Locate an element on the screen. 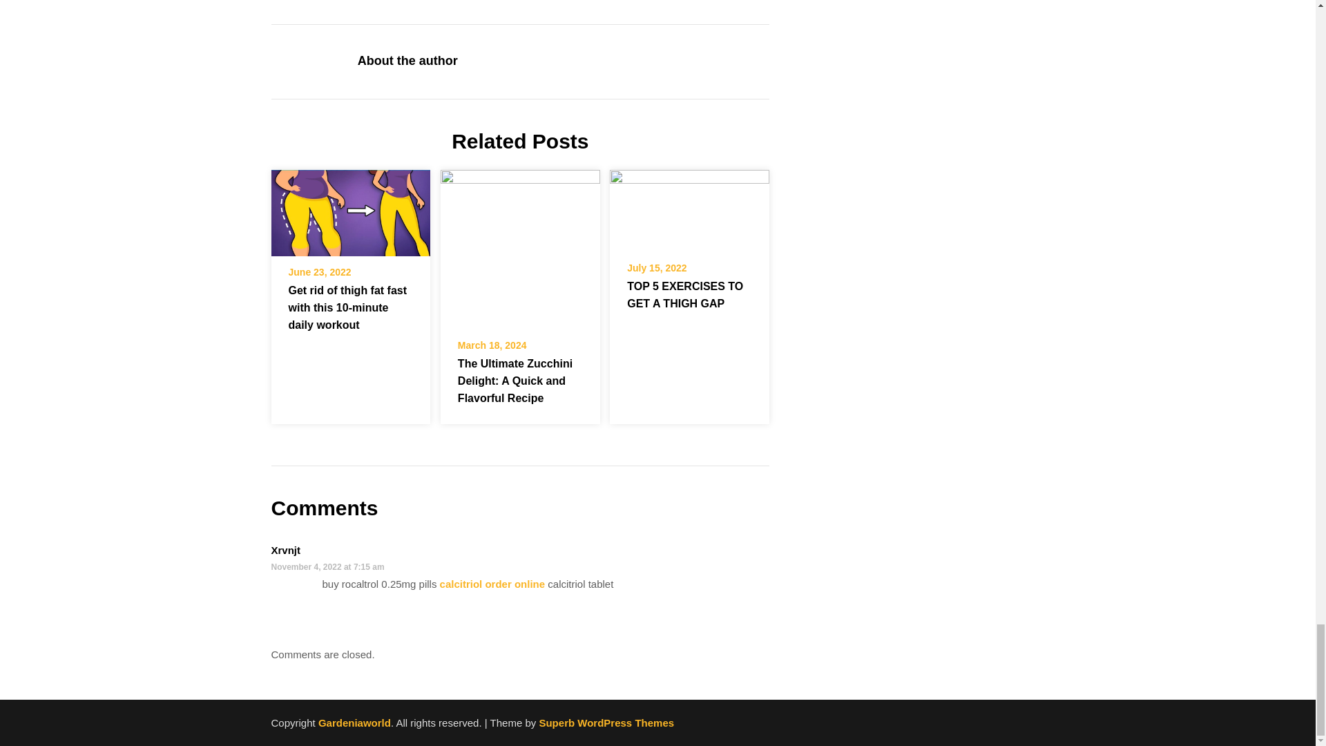  The Ultimate Zucchini Delight: A Quick and Flavorful Recipe is located at coordinates (520, 245).